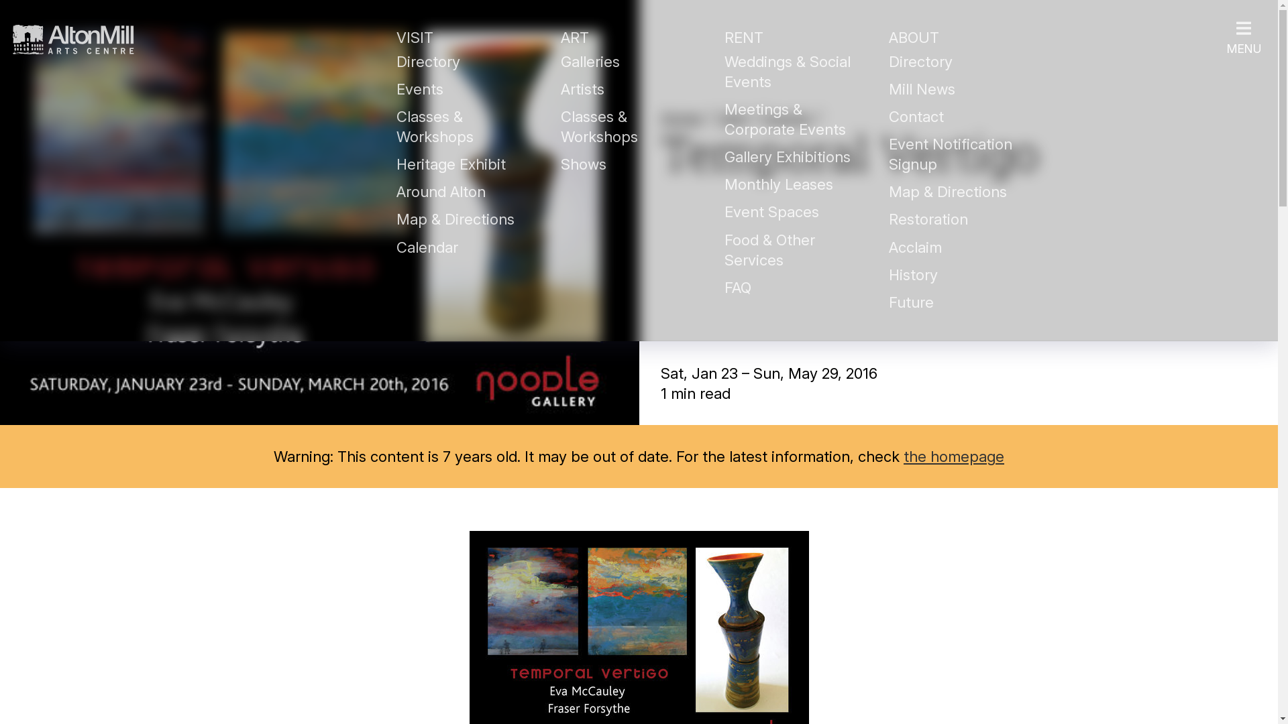 The height and width of the screenshot is (724, 1288). I want to click on Gallery Exhibitions, so click(788, 157).